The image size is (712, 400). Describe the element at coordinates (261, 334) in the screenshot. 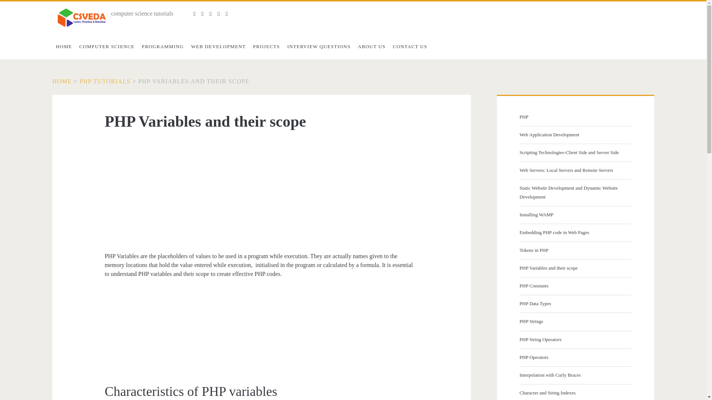

I see `Advertisement` at that location.